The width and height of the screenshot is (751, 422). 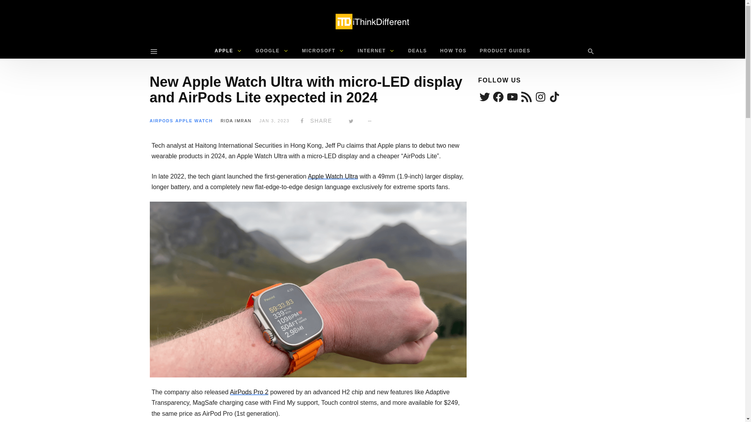 I want to click on DEALS, so click(x=417, y=51).